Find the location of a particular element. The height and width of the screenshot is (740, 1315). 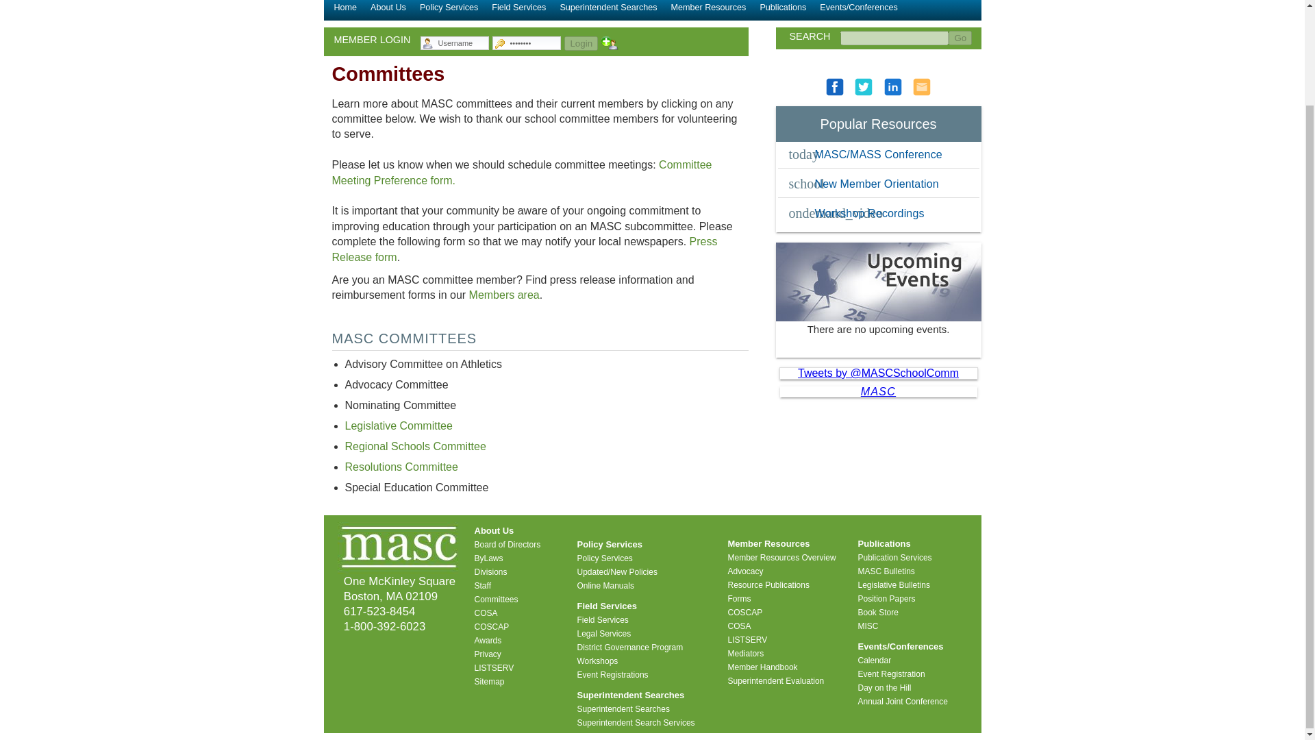

About Us is located at coordinates (388, 12).